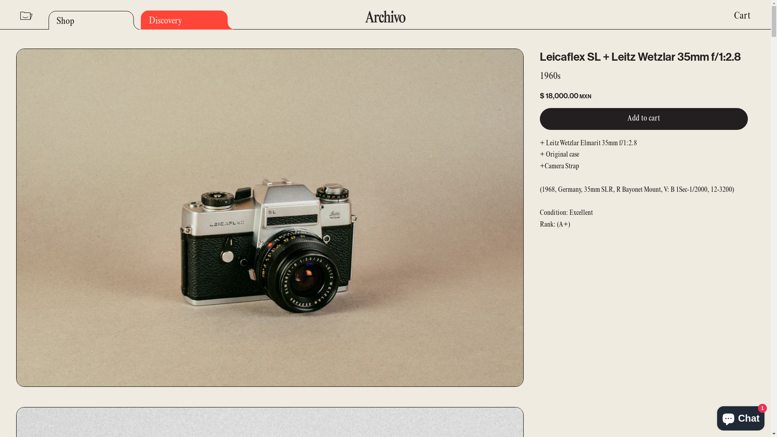 This screenshot has height=437, width=777. I want to click on Menu, so click(26, 17).